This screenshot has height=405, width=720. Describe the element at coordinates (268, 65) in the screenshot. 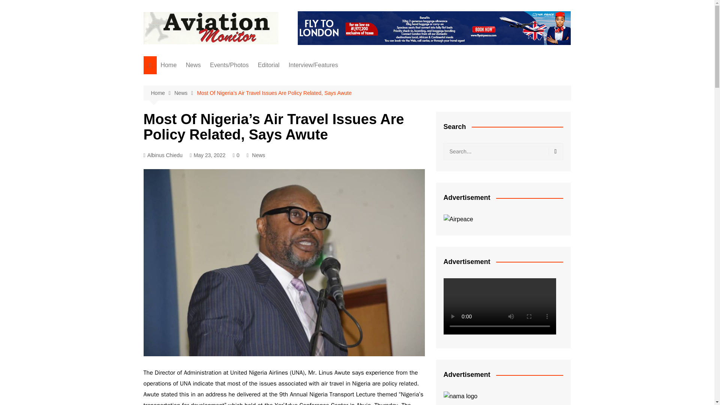

I see `Editorial` at that location.